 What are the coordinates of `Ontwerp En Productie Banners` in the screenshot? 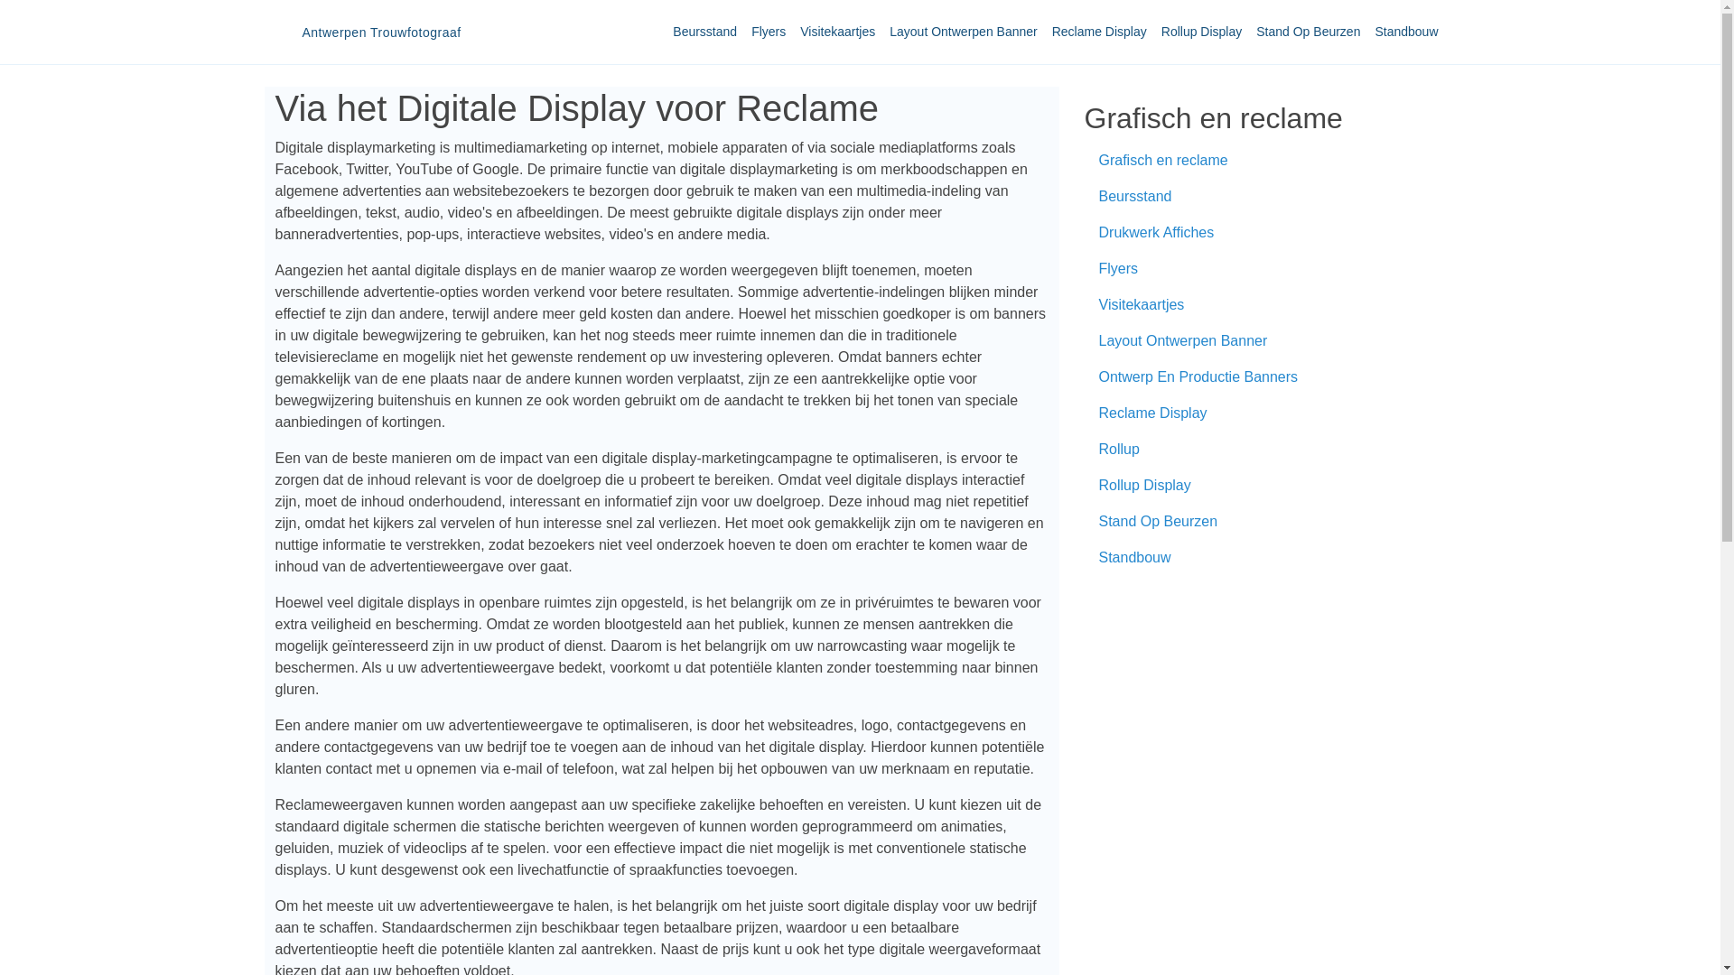 It's located at (1257, 377).